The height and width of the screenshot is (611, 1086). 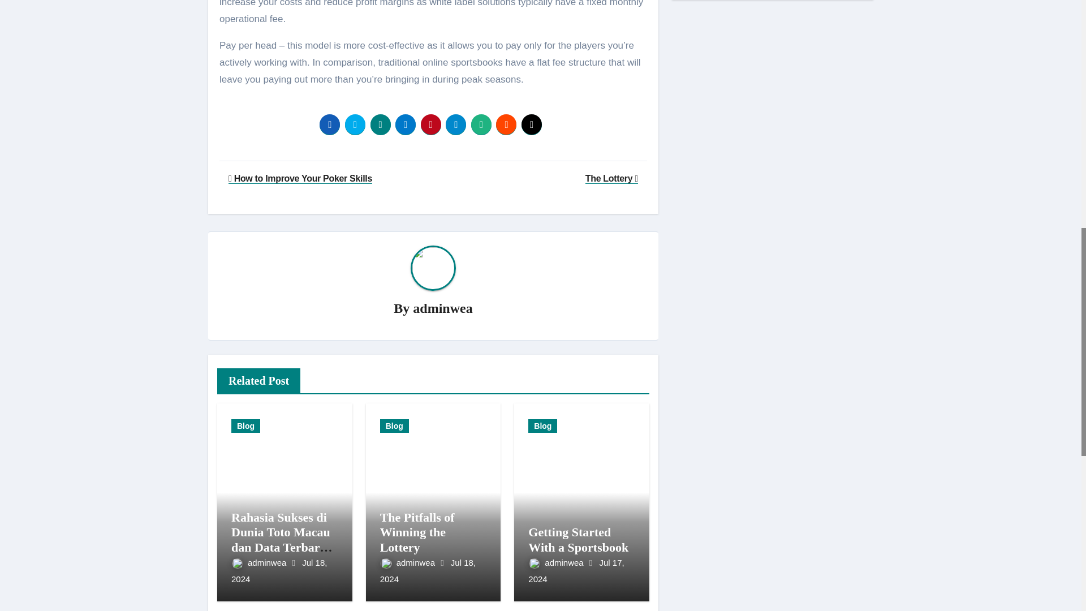 What do you see at coordinates (578, 539) in the screenshot?
I see `Permalink to: Getting Started With a Sportsbook` at bounding box center [578, 539].